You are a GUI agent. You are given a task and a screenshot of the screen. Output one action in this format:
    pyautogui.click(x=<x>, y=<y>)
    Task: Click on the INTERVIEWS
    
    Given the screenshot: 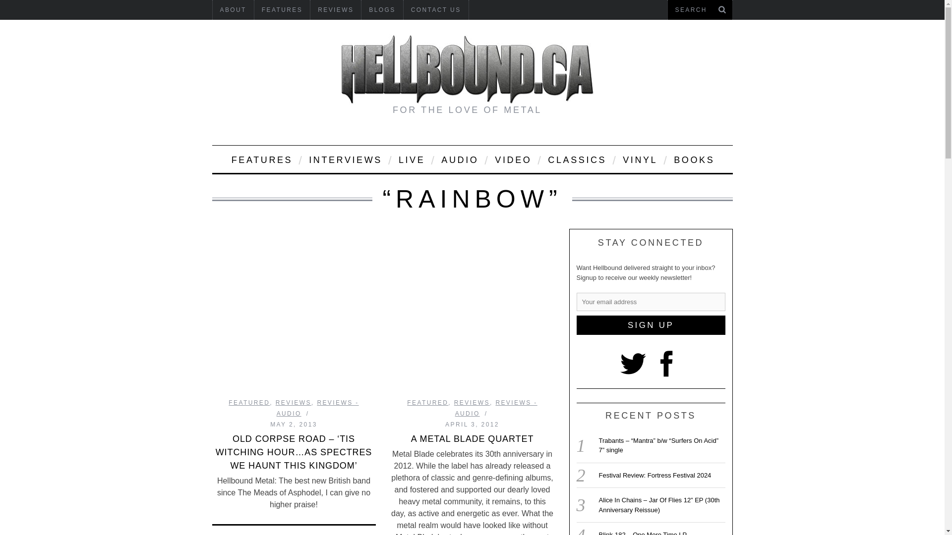 What is the action you would take?
    pyautogui.click(x=345, y=159)
    